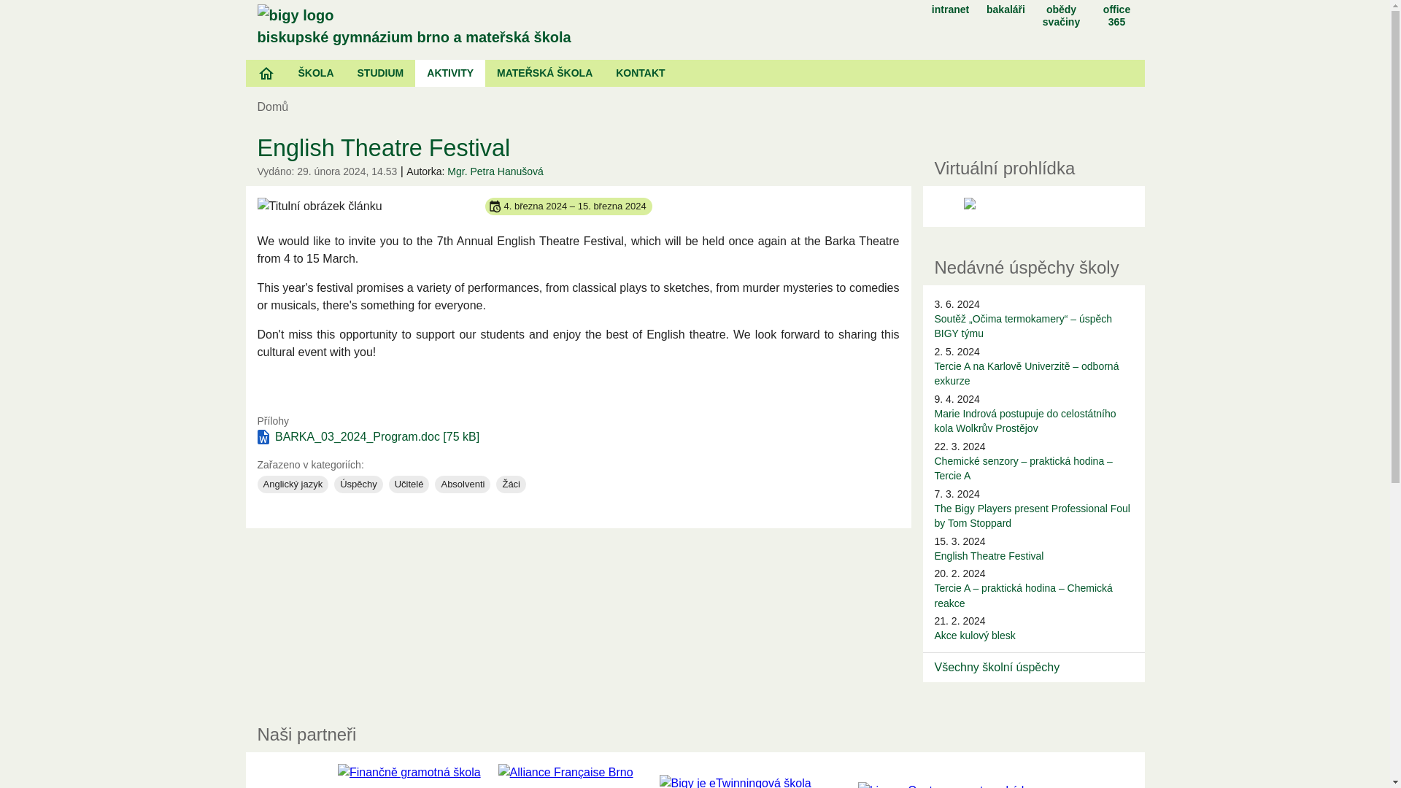  Describe the element at coordinates (1032, 515) in the screenshot. I see `The Bigy Players present Professional Foul by Tom Stoppard` at that location.